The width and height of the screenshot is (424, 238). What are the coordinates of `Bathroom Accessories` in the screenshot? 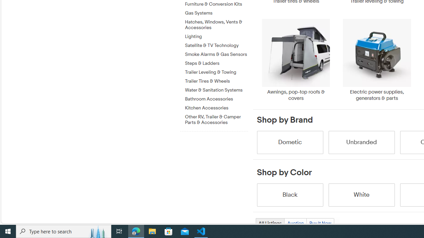 It's located at (216, 99).